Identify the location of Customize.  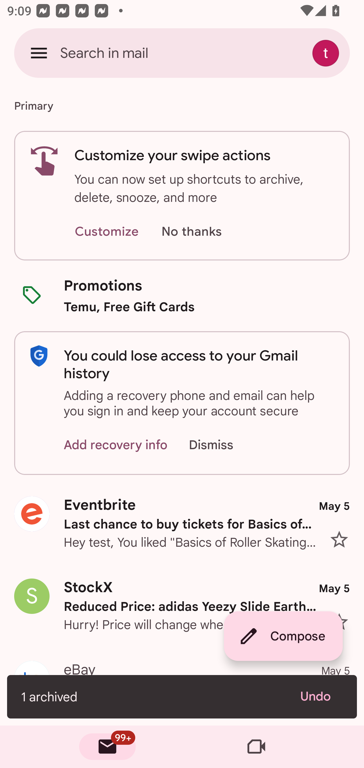
(106, 232).